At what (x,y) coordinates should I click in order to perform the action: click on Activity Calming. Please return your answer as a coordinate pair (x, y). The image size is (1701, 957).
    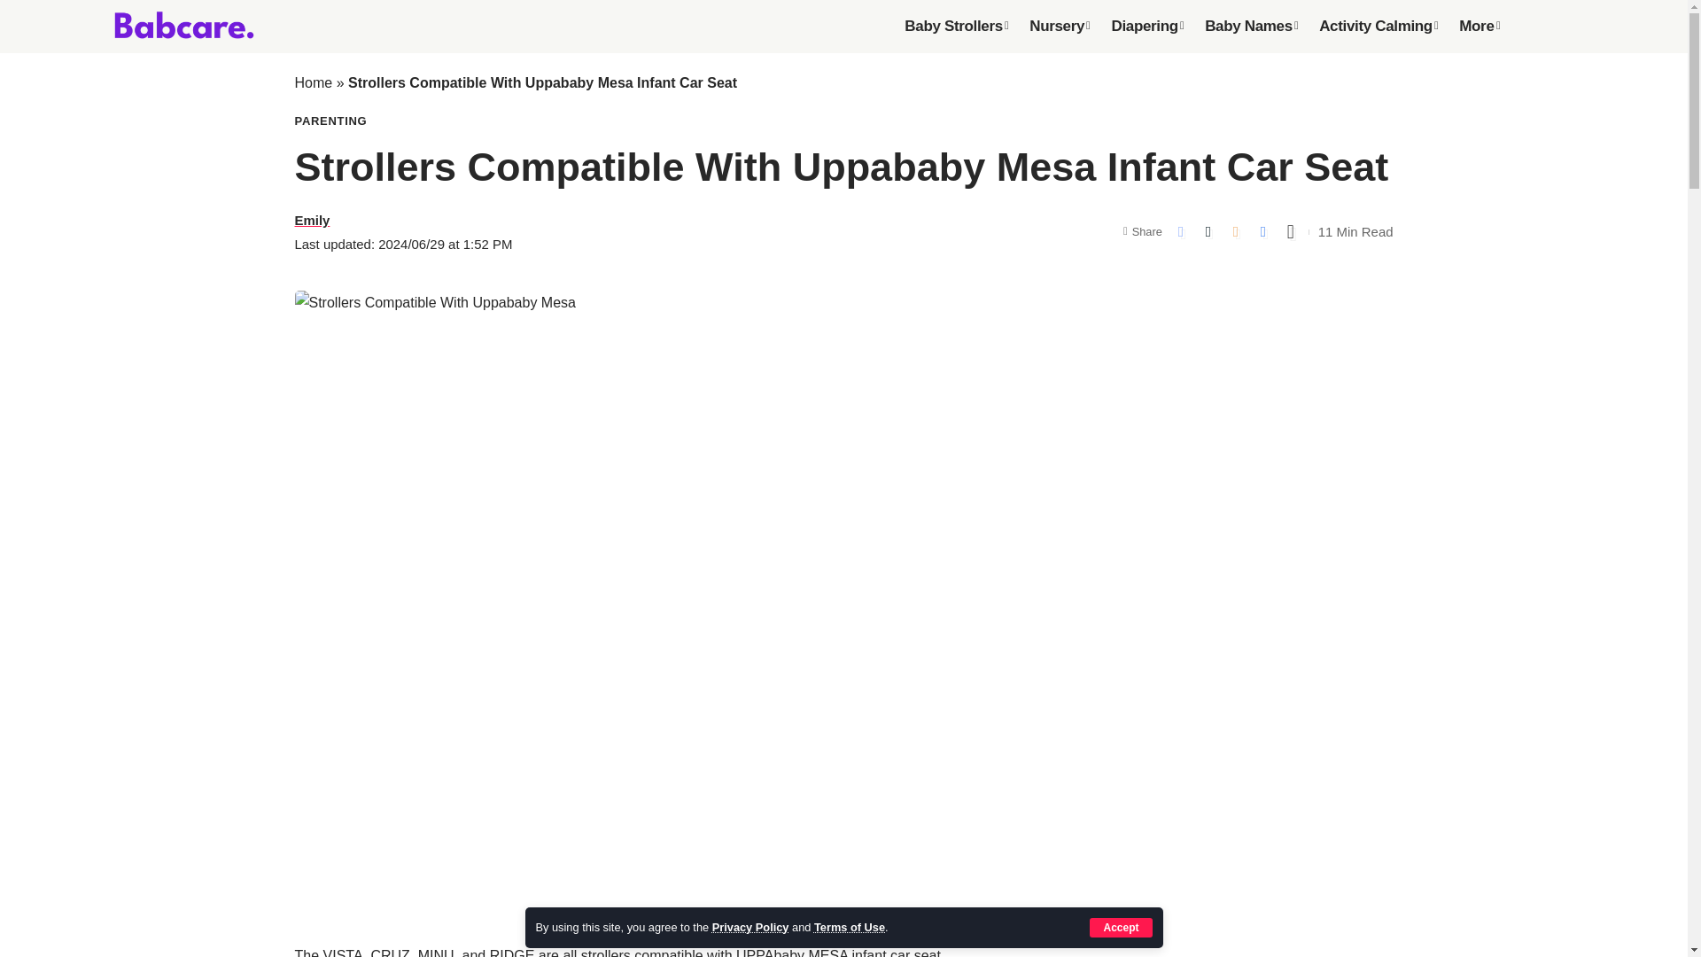
    Looking at the image, I should click on (1379, 26).